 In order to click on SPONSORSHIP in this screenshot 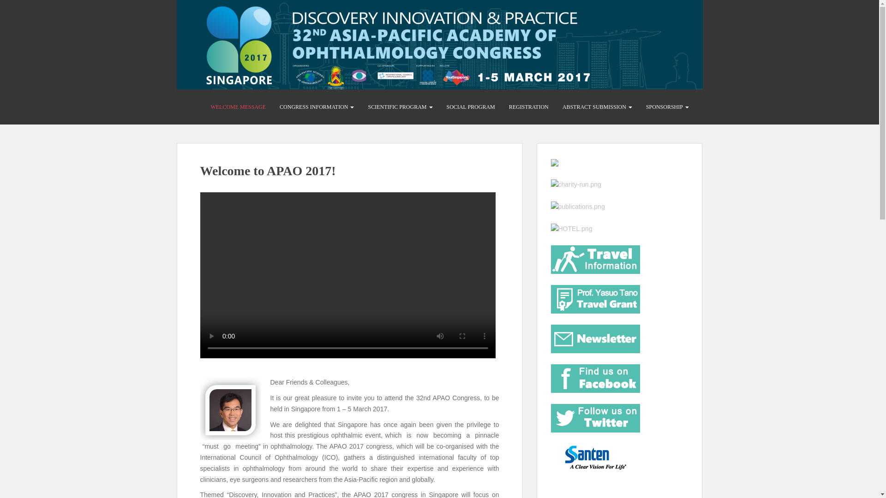, I will do `click(667, 107)`.